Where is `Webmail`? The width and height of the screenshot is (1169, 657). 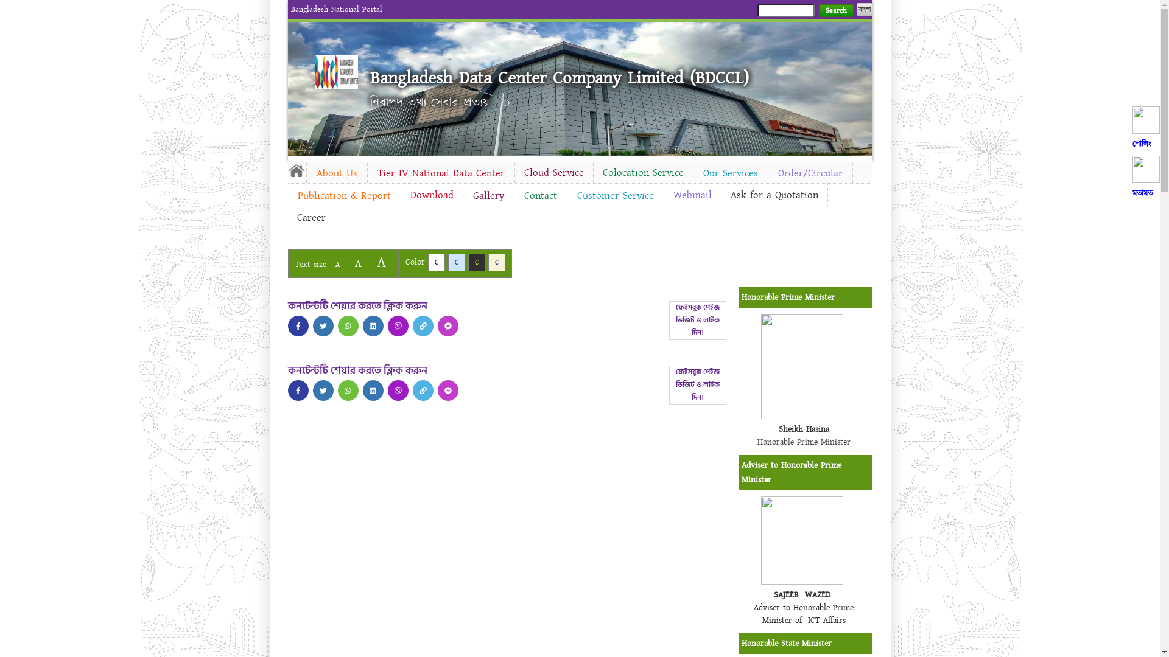
Webmail is located at coordinates (692, 195).